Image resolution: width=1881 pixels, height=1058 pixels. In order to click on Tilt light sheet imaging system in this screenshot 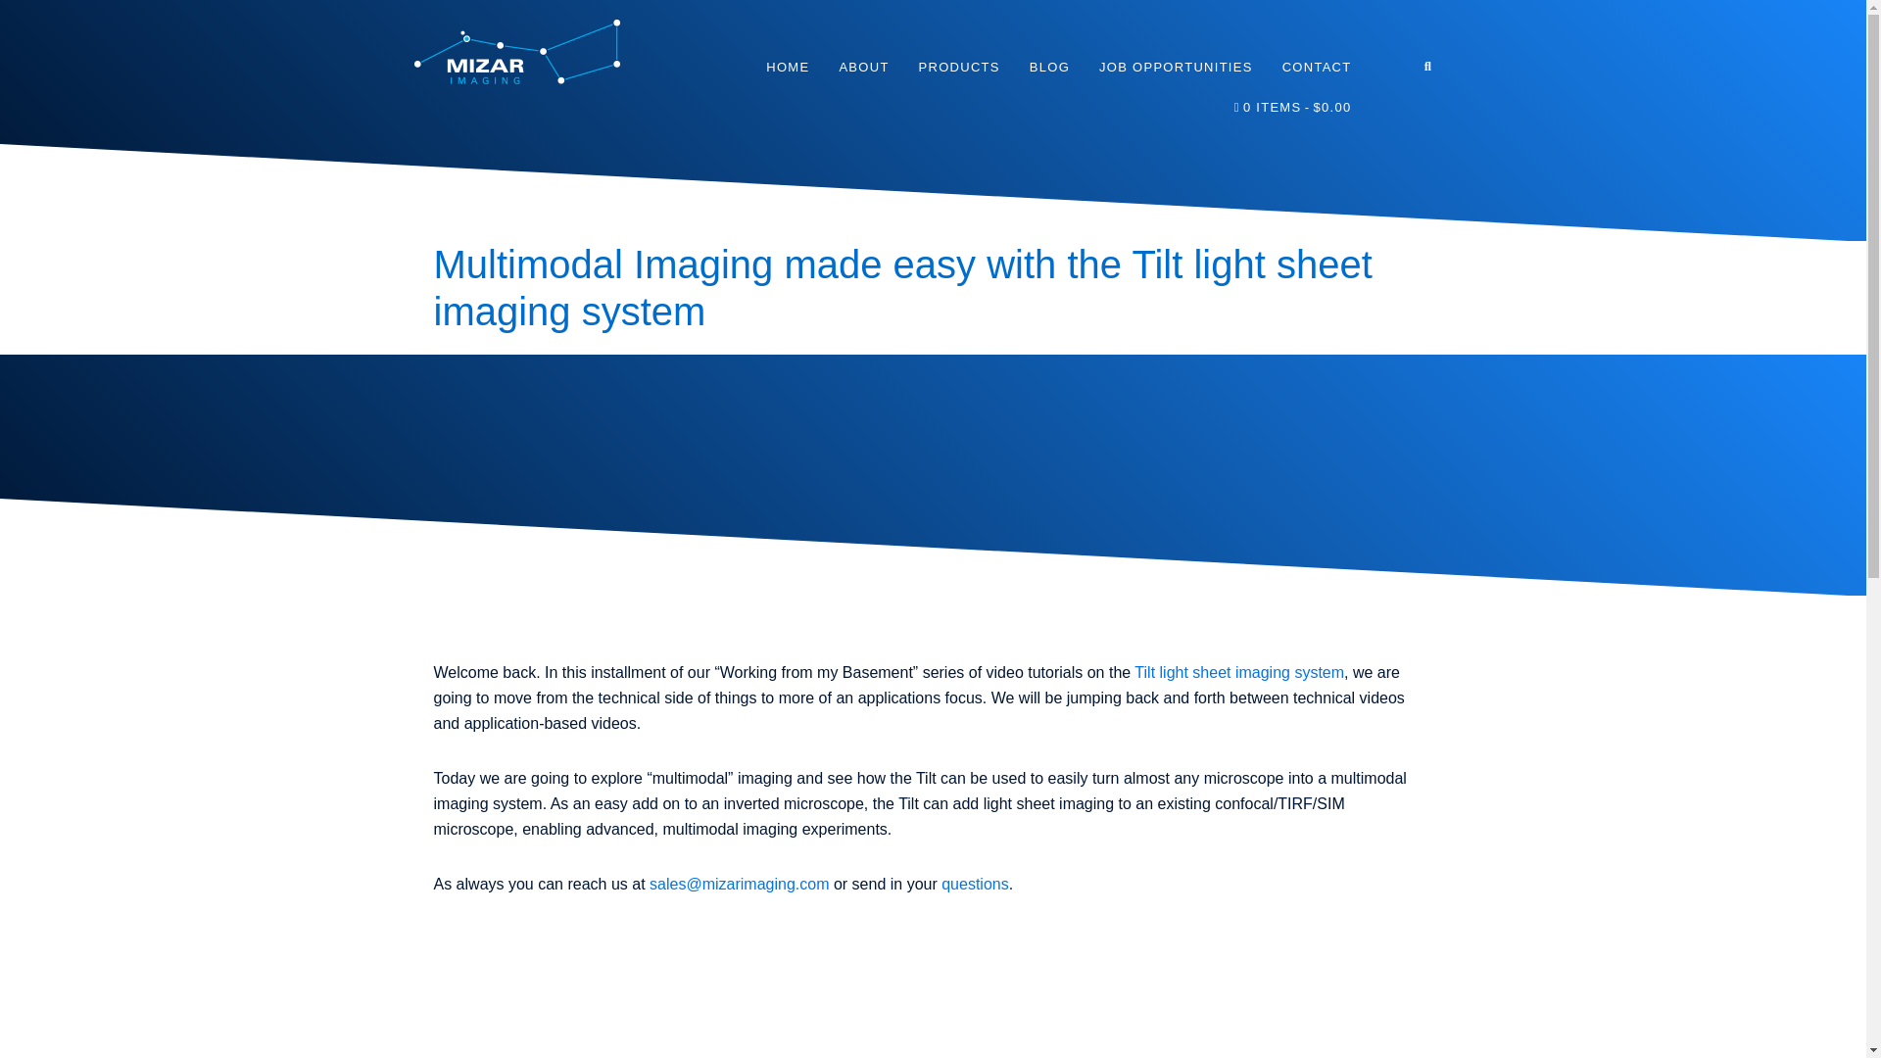, I will do `click(1238, 672)`.